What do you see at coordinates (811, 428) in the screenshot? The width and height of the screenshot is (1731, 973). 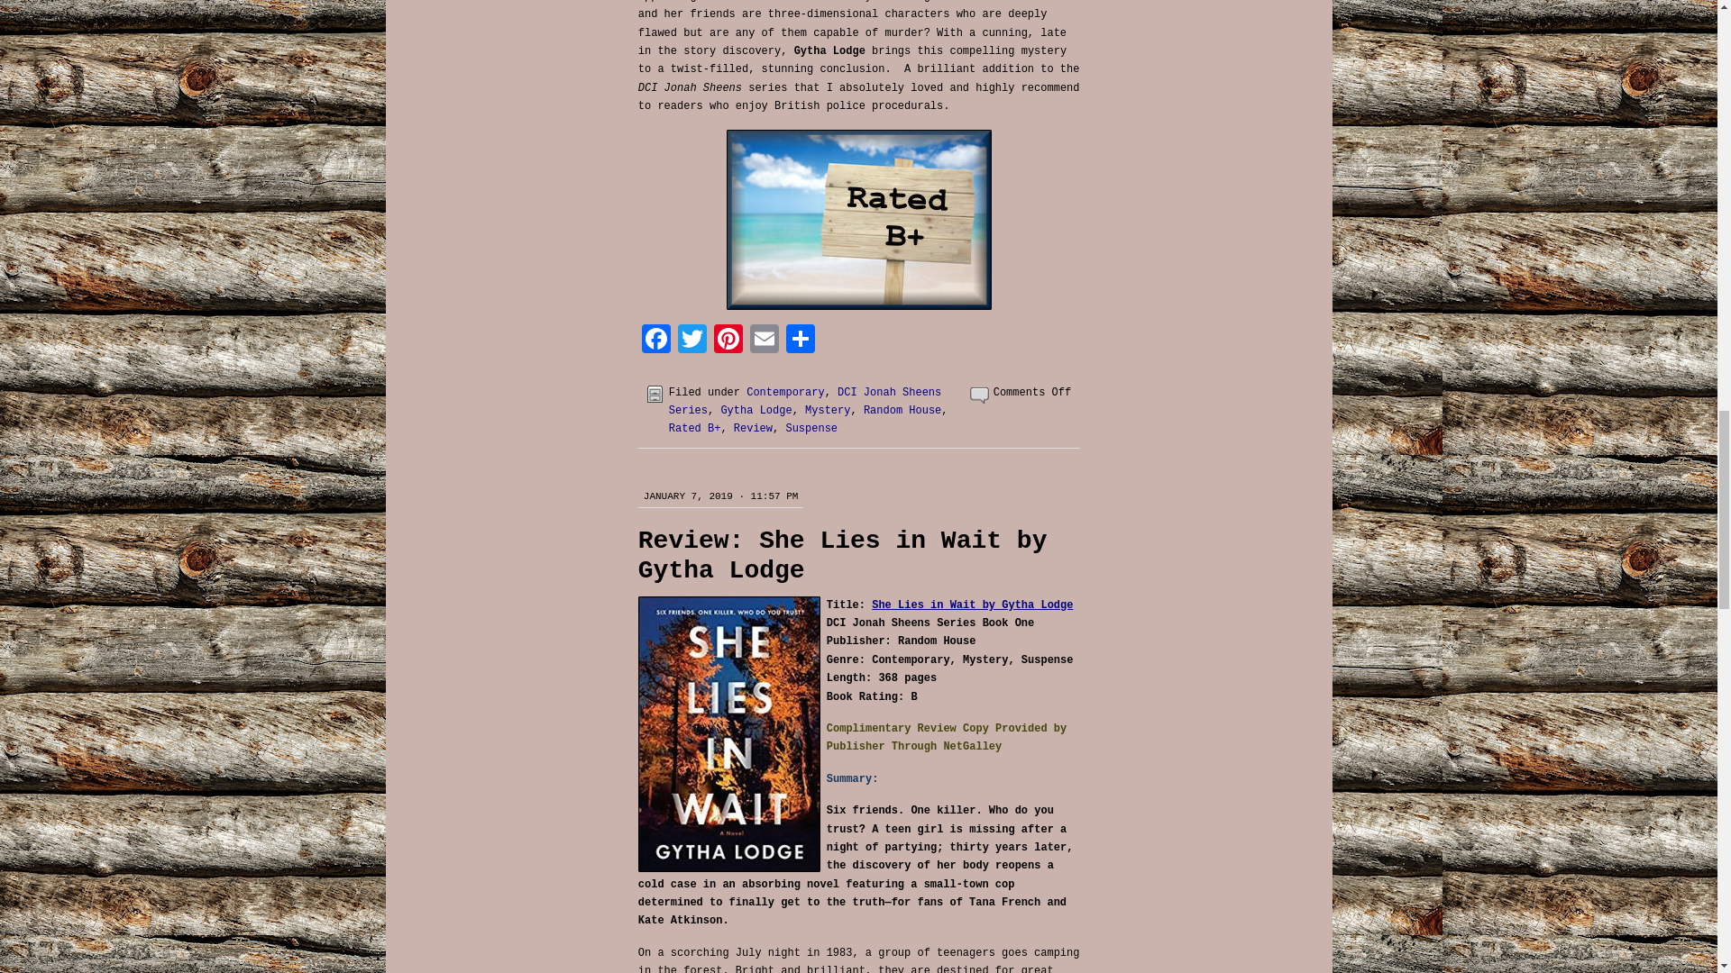 I see `Suspense` at bounding box center [811, 428].